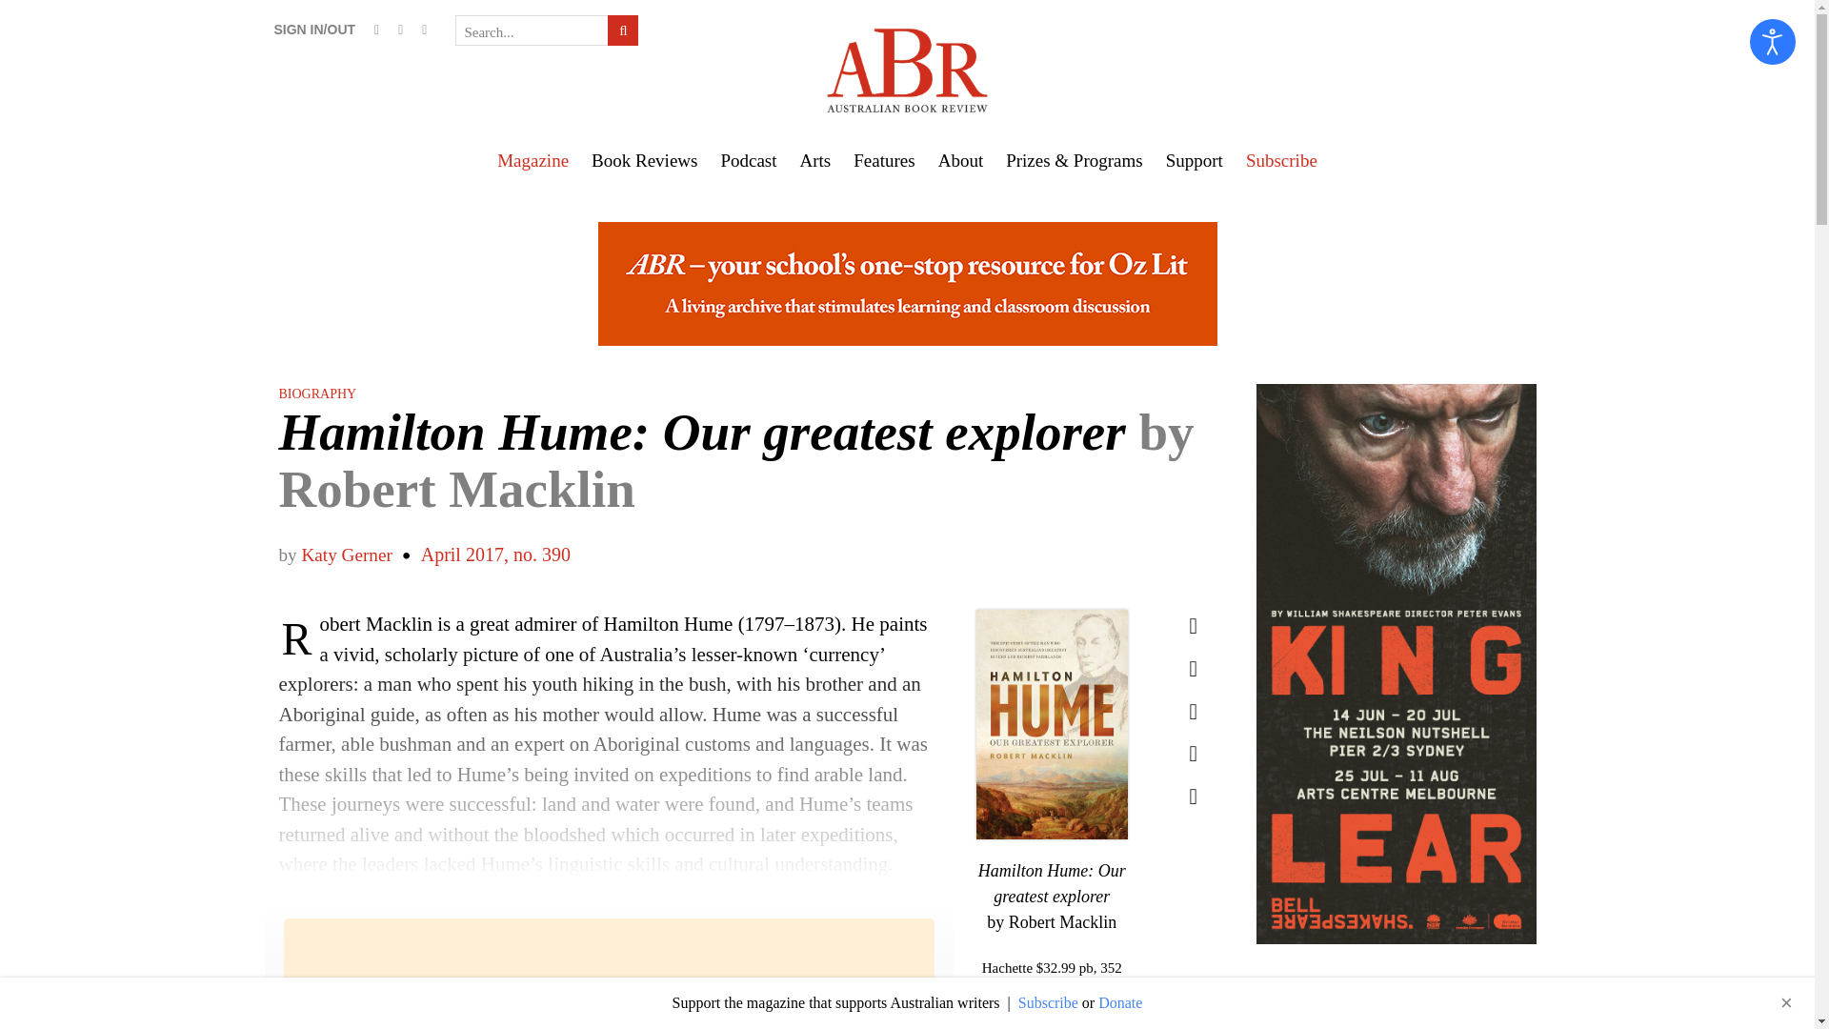  I want to click on Book Reviews, so click(644, 160).